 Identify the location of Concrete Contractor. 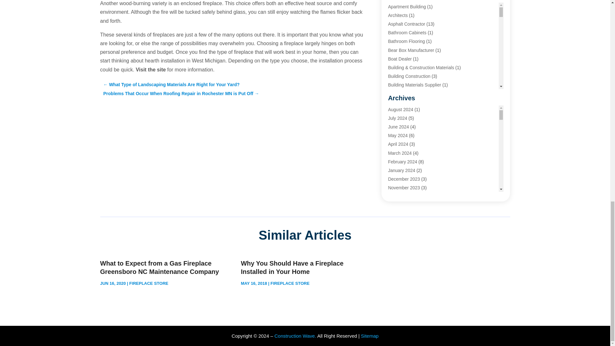
(408, 128).